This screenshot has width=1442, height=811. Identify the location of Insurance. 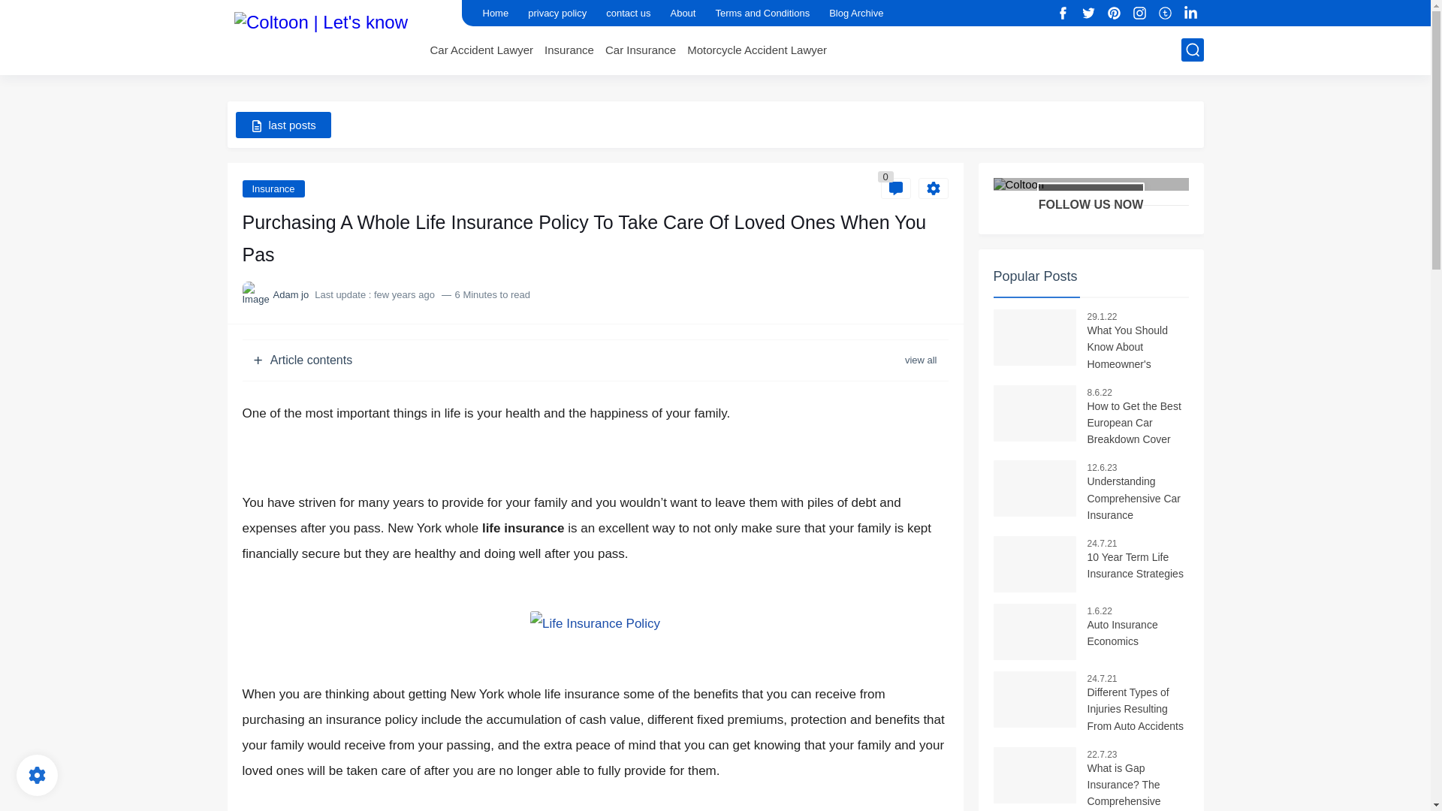
(569, 50).